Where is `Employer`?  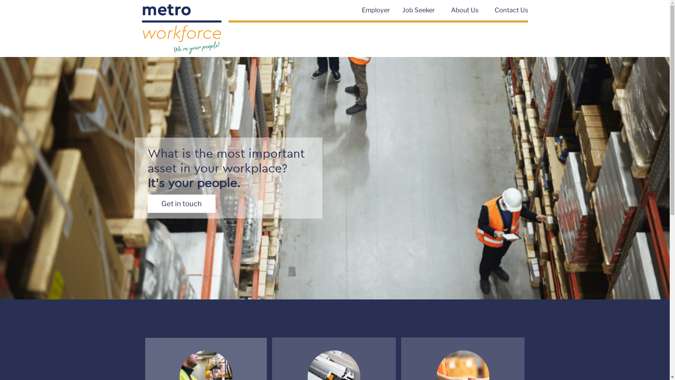
Employer is located at coordinates (376, 10).